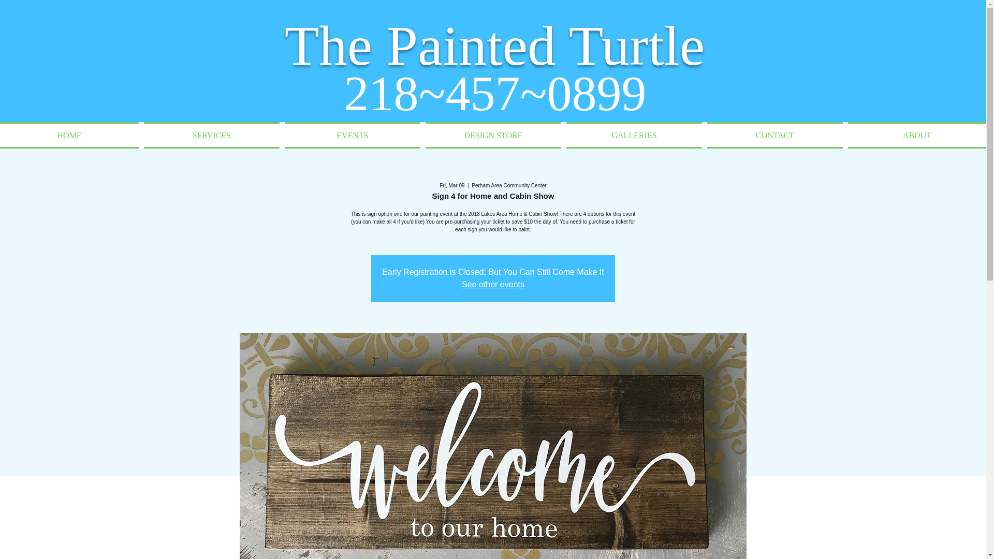 The image size is (994, 559). What do you see at coordinates (70, 136) in the screenshot?
I see `HOME` at bounding box center [70, 136].